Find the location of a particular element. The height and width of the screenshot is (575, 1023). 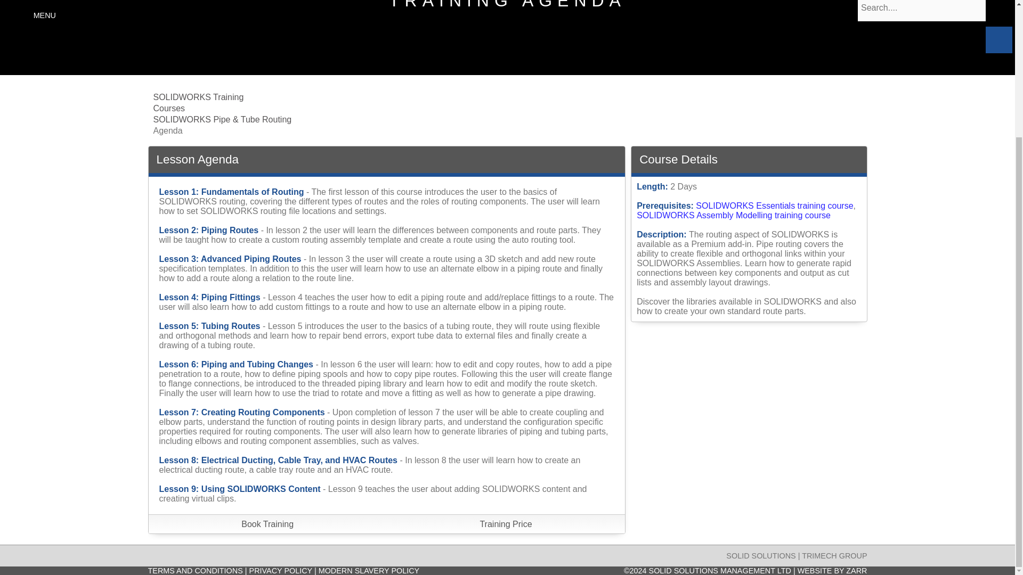

SOLIDWORKS Essentials training course is located at coordinates (774, 206).